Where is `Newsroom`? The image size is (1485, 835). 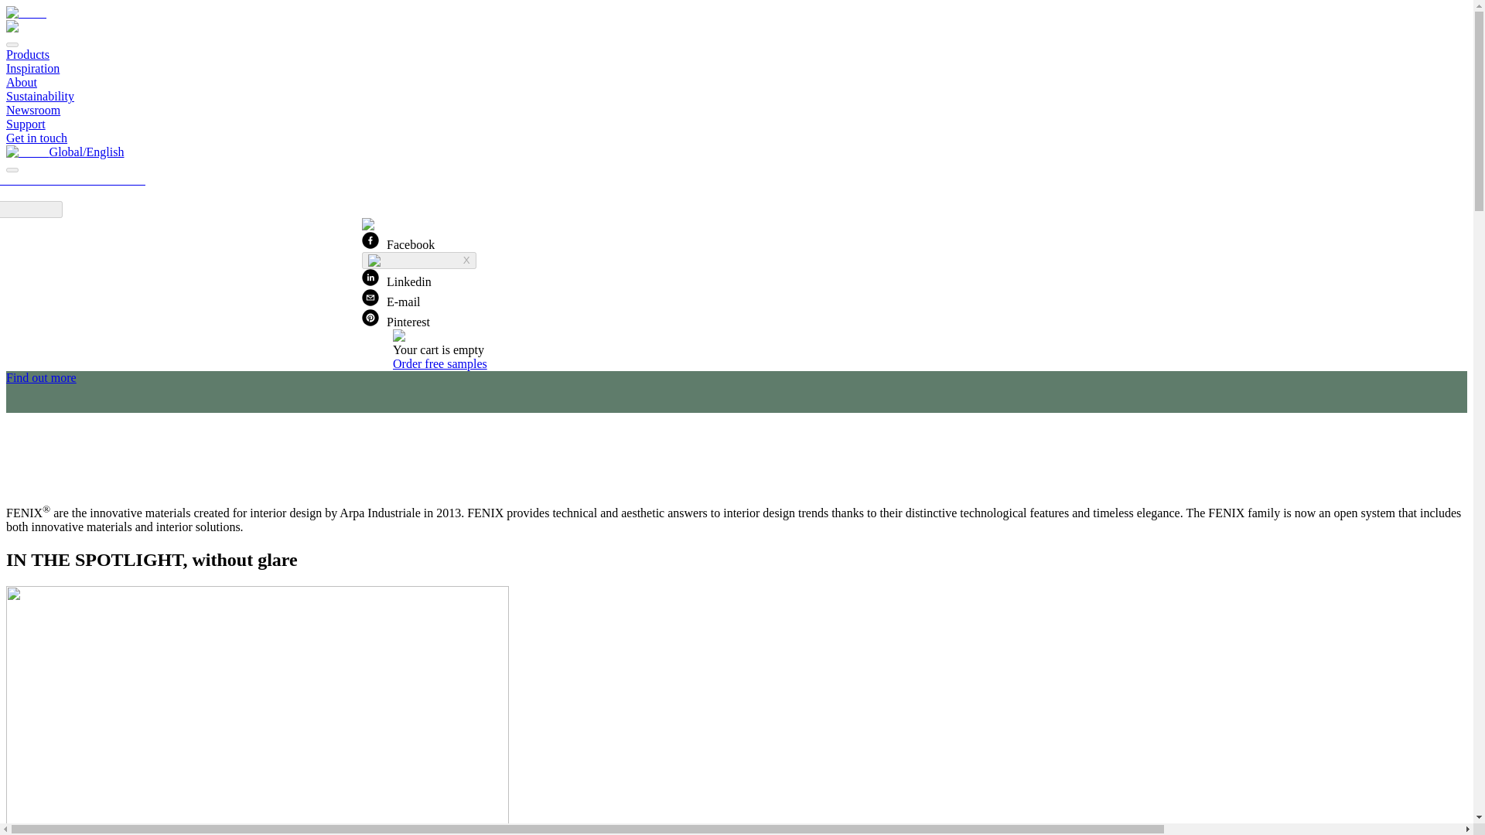 Newsroom is located at coordinates (32, 110).